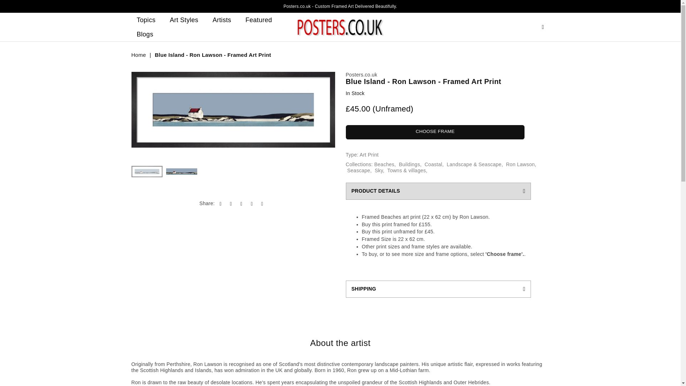 The width and height of the screenshot is (686, 386). Describe the element at coordinates (259, 20) in the screenshot. I see `Featured` at that location.